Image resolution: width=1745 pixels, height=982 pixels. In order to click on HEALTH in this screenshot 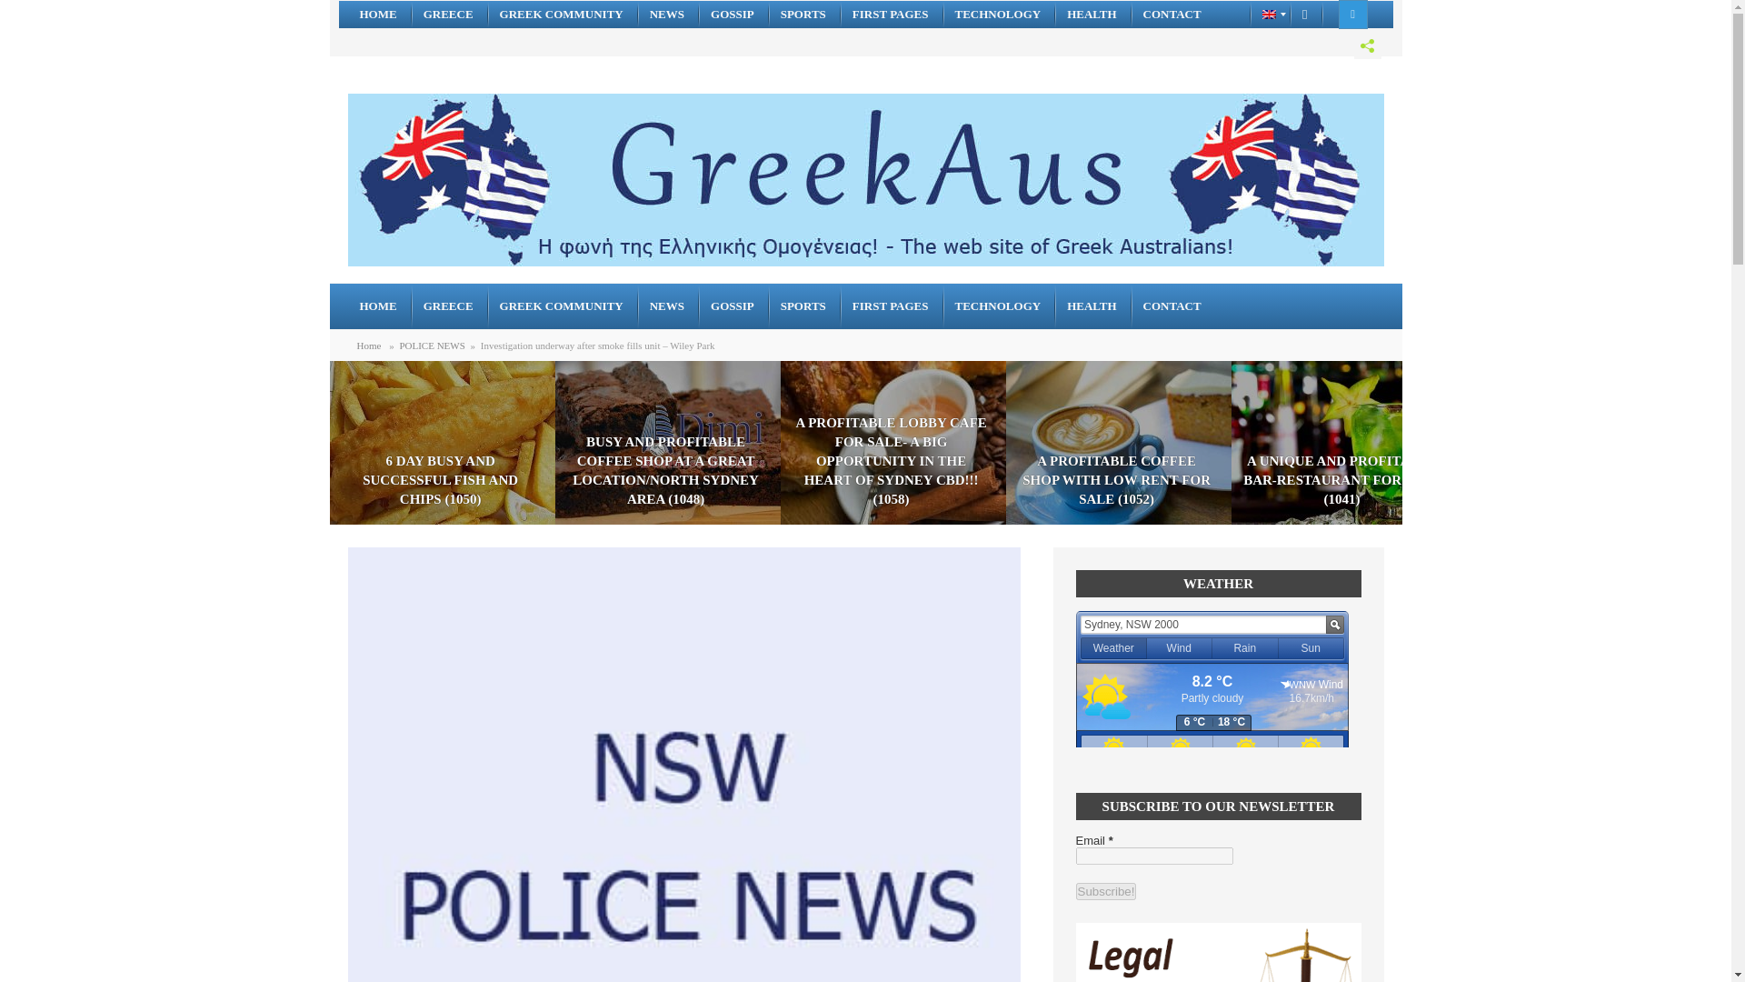, I will do `click(1092, 306)`.